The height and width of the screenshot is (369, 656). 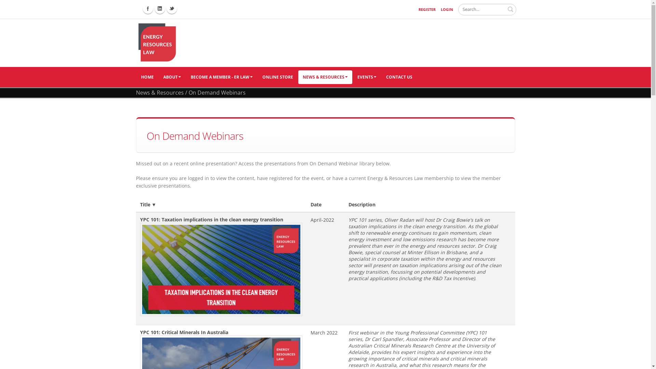 What do you see at coordinates (221, 77) in the screenshot?
I see `BECOME A MEMBER - ER LAW` at bounding box center [221, 77].